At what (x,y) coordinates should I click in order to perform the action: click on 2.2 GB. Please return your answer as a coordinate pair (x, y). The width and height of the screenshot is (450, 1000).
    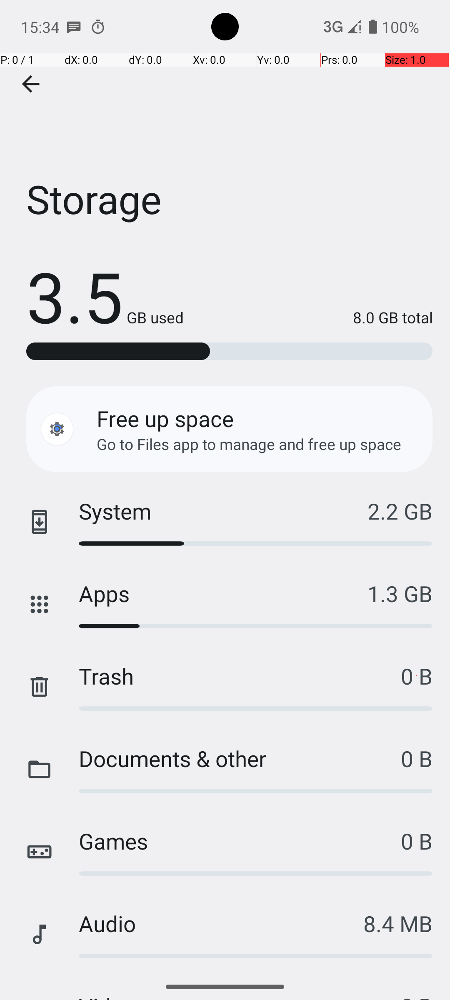
    Looking at the image, I should click on (400, 511).